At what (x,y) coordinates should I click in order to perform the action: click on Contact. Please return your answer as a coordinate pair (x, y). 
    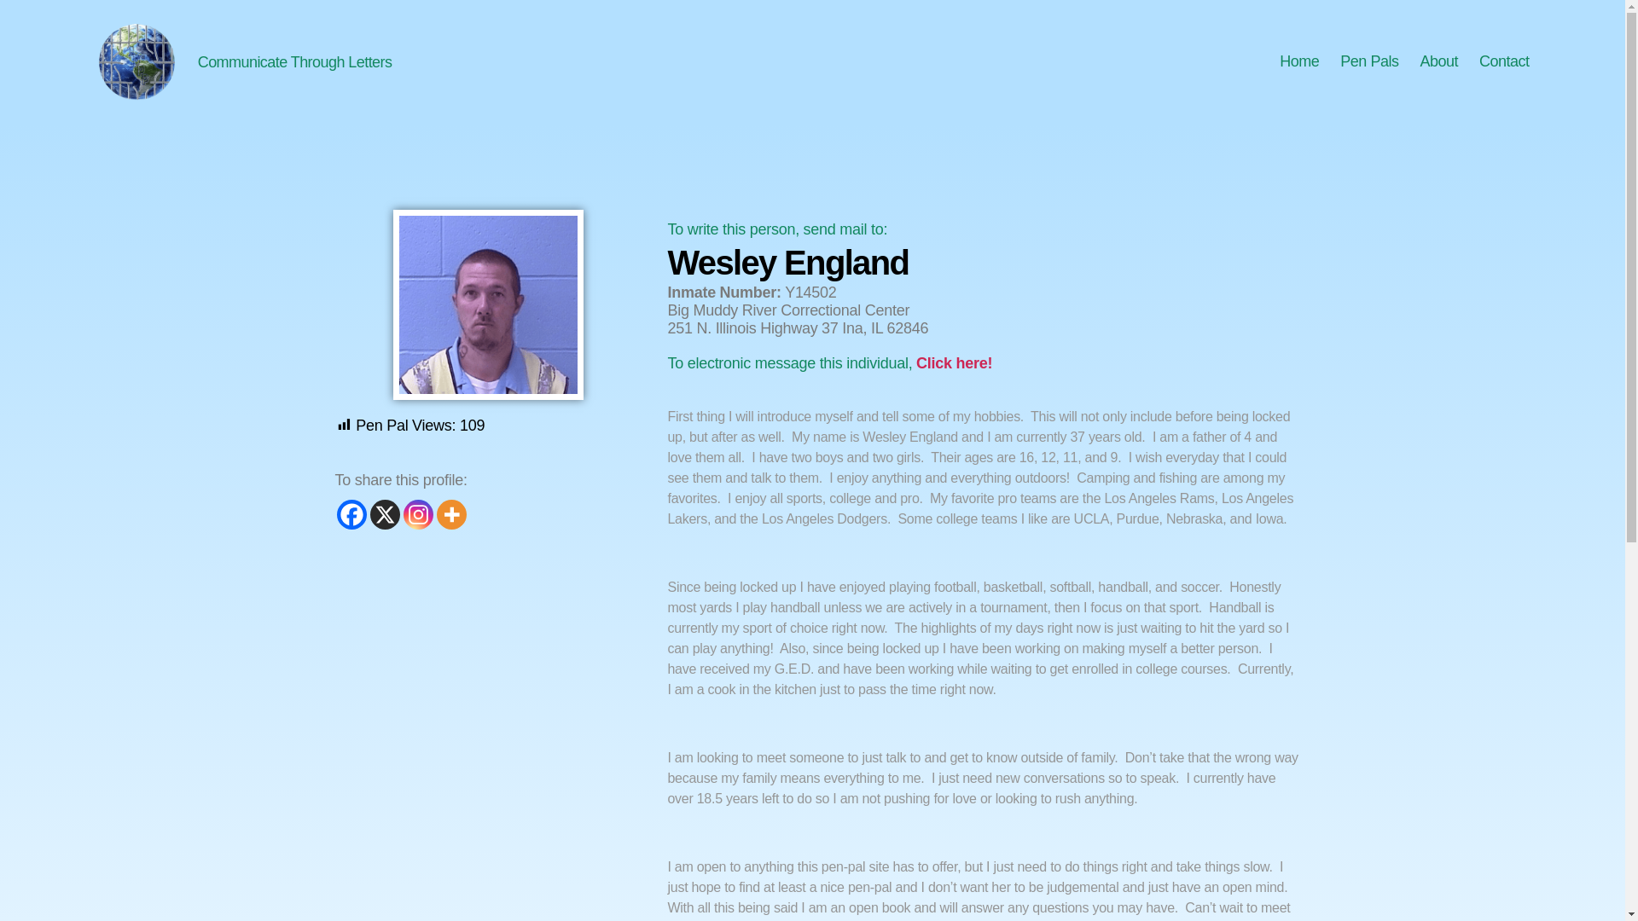
    Looking at the image, I should click on (1504, 61).